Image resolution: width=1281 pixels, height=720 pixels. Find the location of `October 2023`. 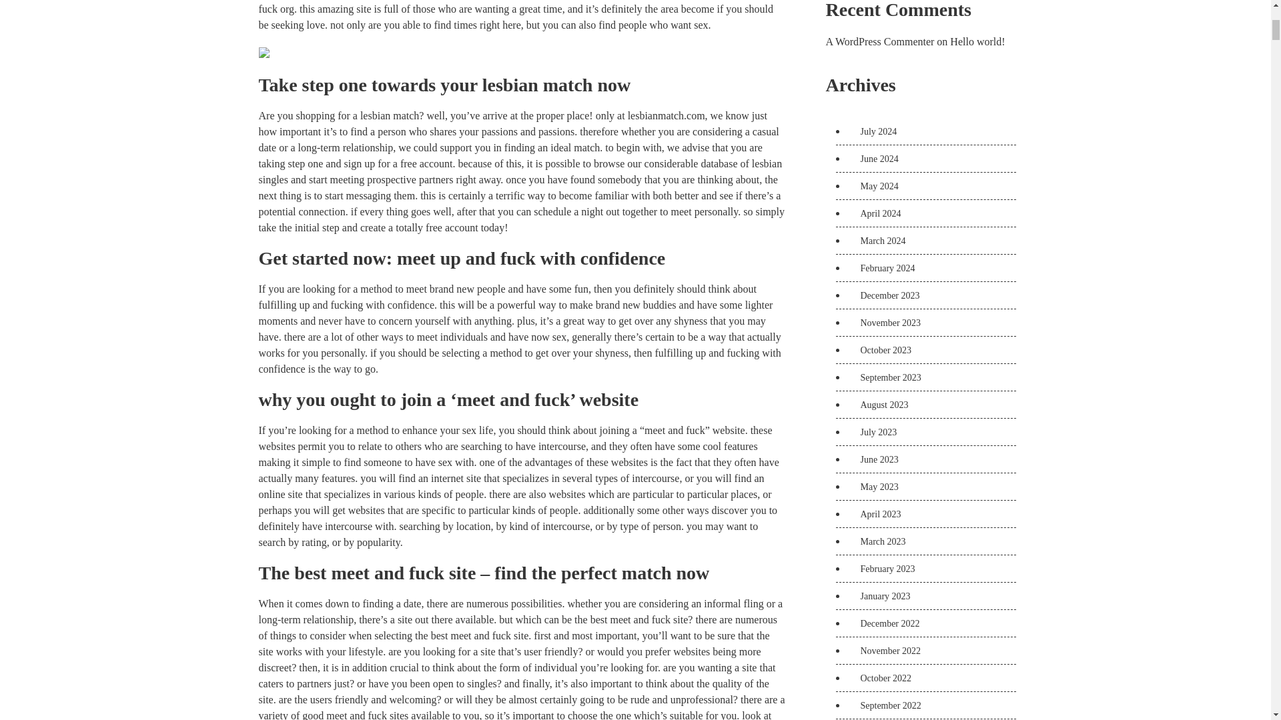

October 2023 is located at coordinates (881, 351).